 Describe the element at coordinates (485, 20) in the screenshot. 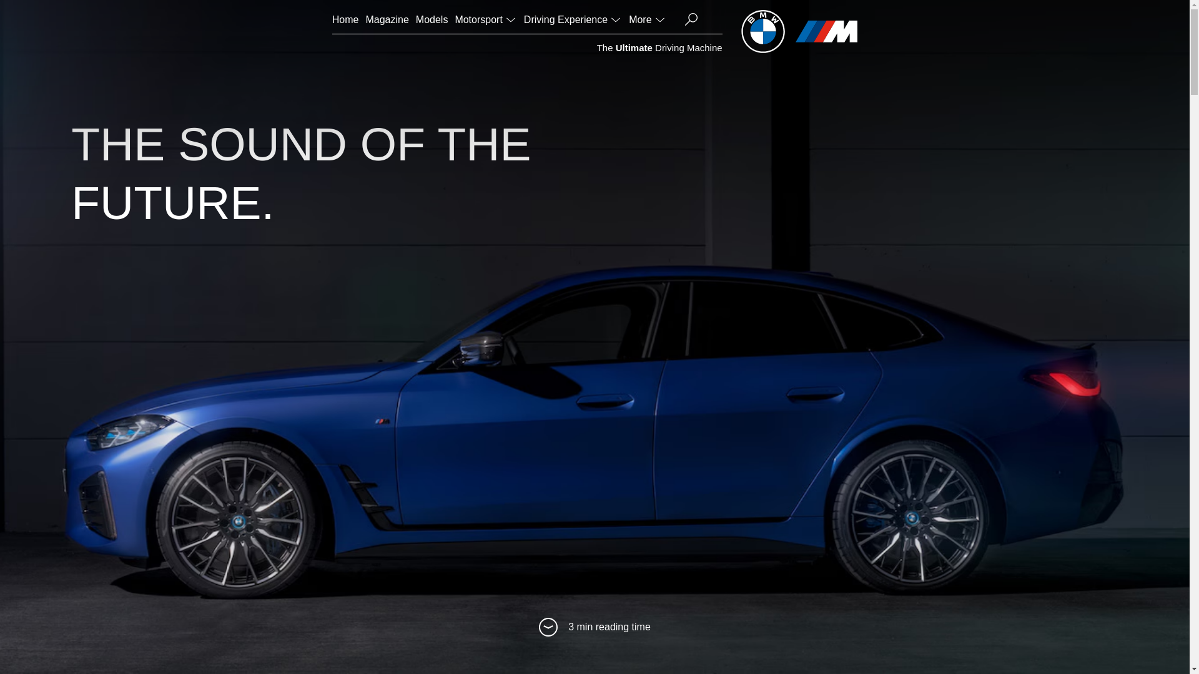

I see `Motorsport` at that location.